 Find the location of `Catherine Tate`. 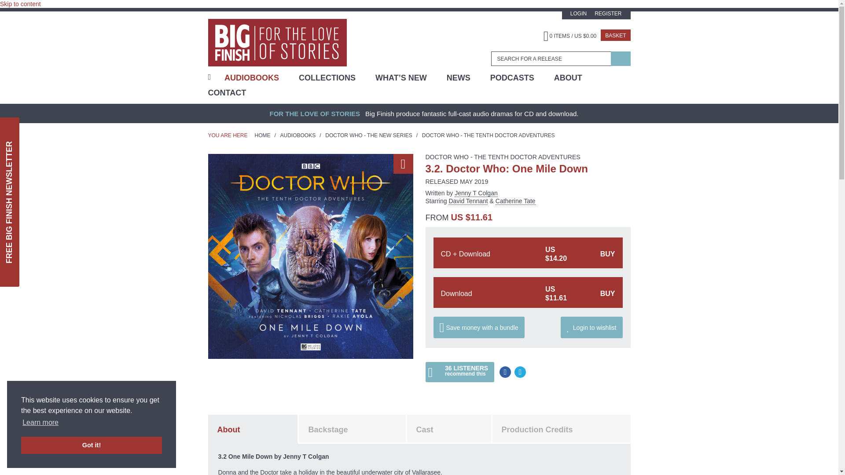

Catherine Tate is located at coordinates (515, 201).